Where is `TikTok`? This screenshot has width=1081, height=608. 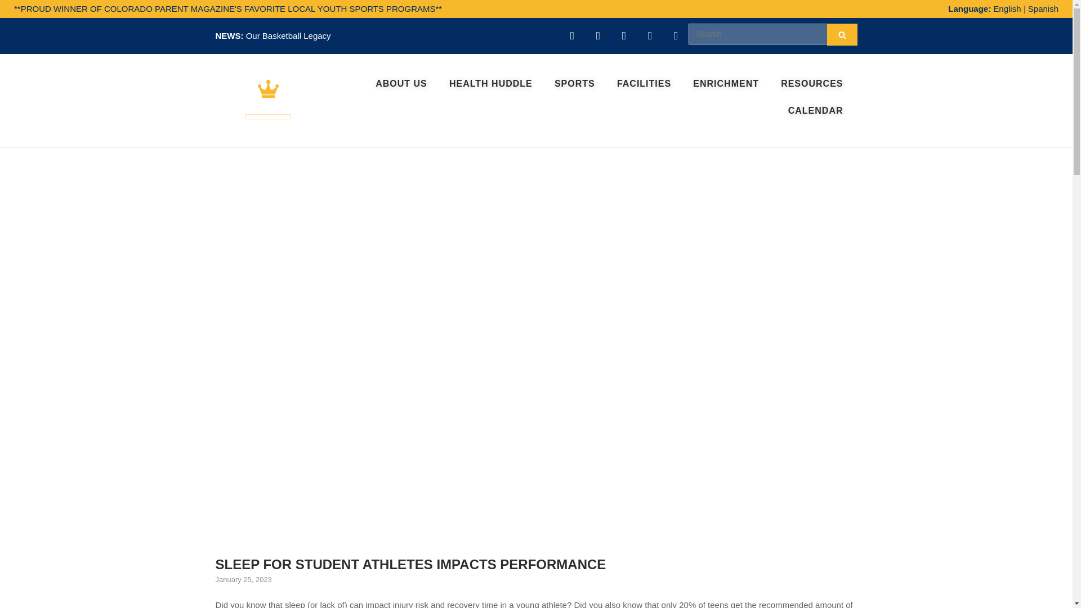 TikTok is located at coordinates (676, 36).